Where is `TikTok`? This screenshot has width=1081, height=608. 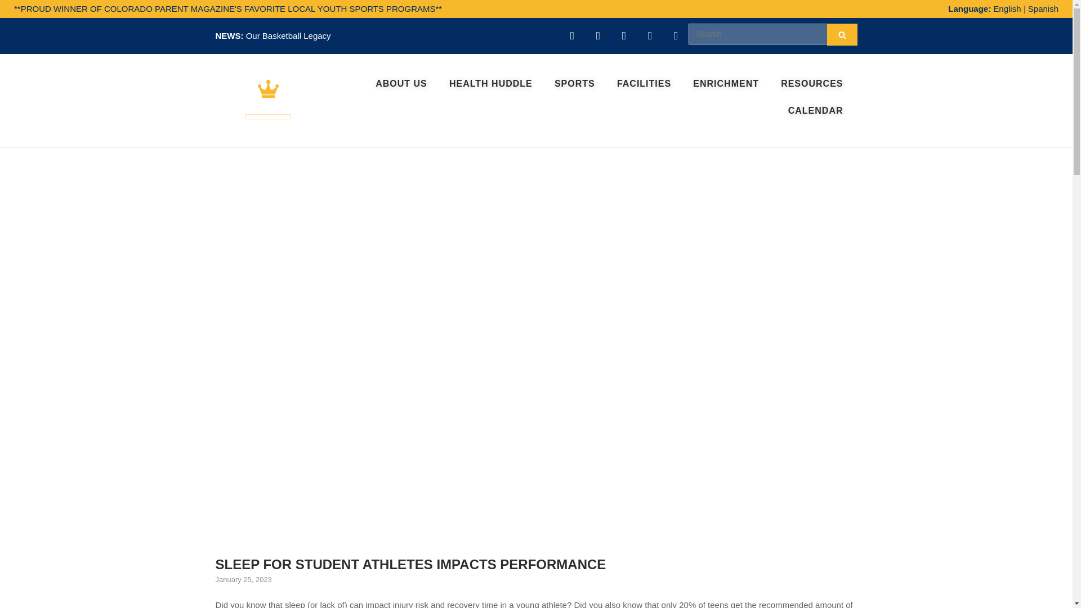 TikTok is located at coordinates (676, 36).